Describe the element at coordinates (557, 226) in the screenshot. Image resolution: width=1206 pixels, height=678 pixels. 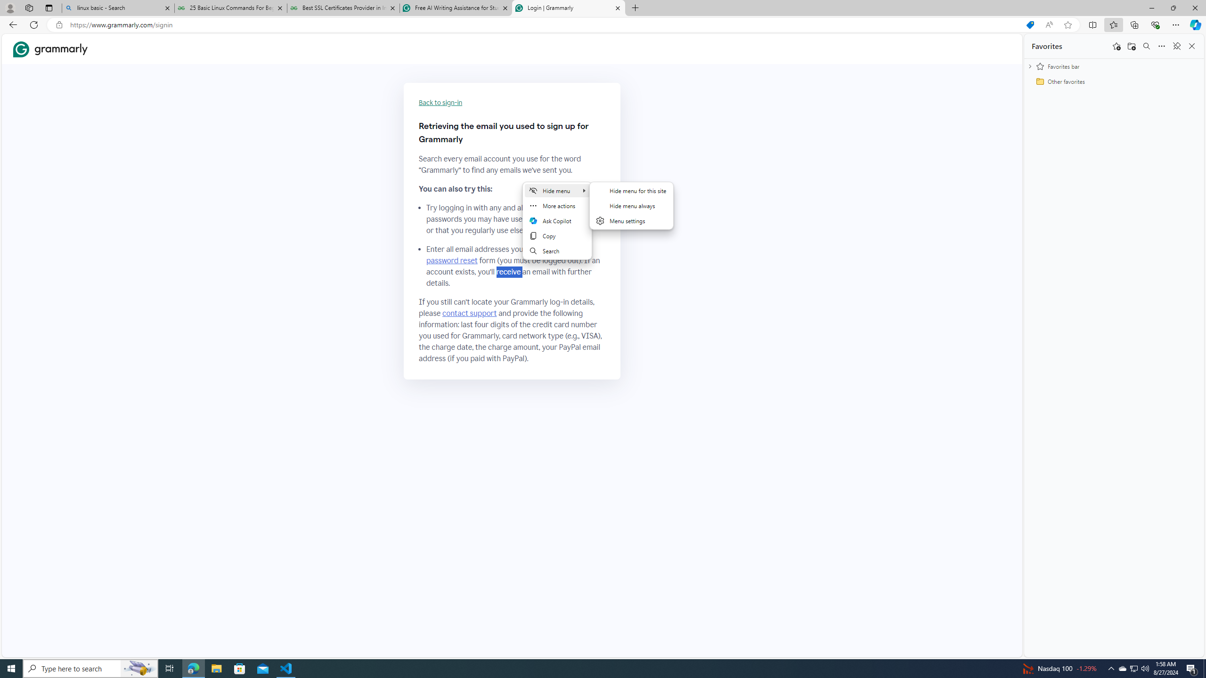
I see `Mini menu on text selection` at that location.